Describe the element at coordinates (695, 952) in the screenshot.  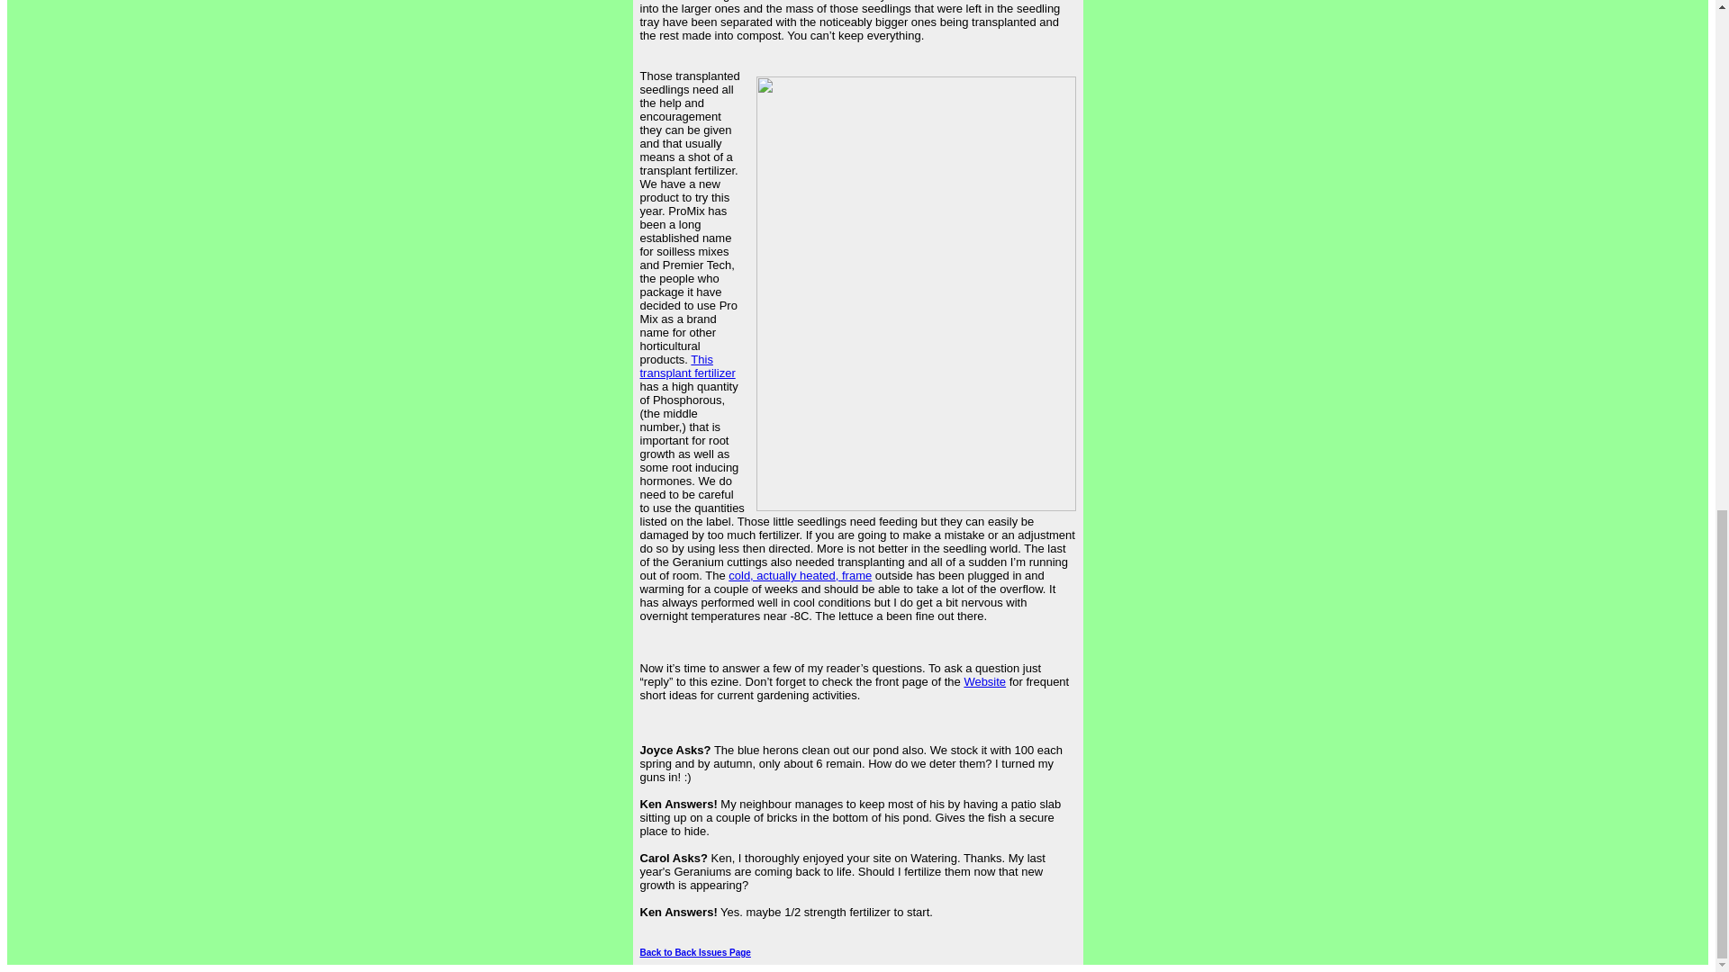
I see `Back to Back Issues Page` at that location.